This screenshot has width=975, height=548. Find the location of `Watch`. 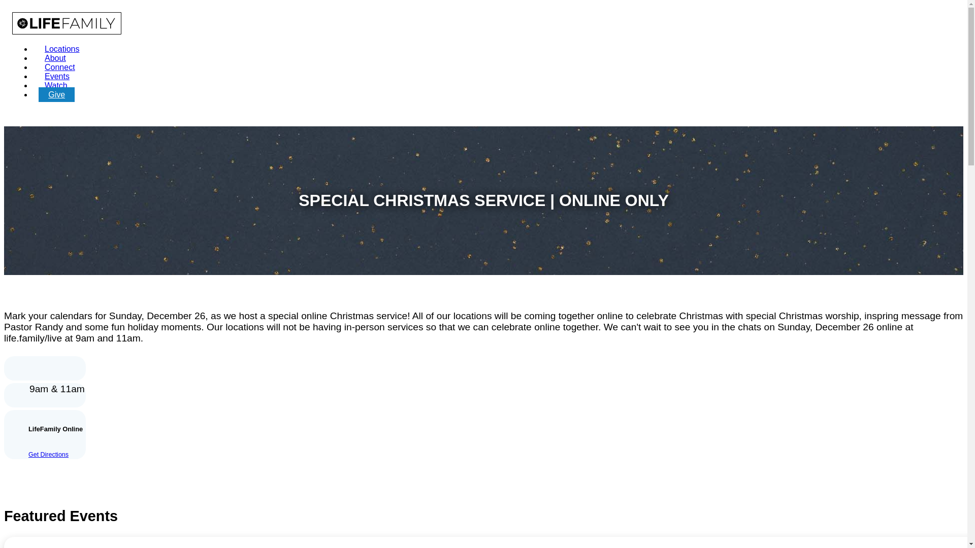

Watch is located at coordinates (56, 85).